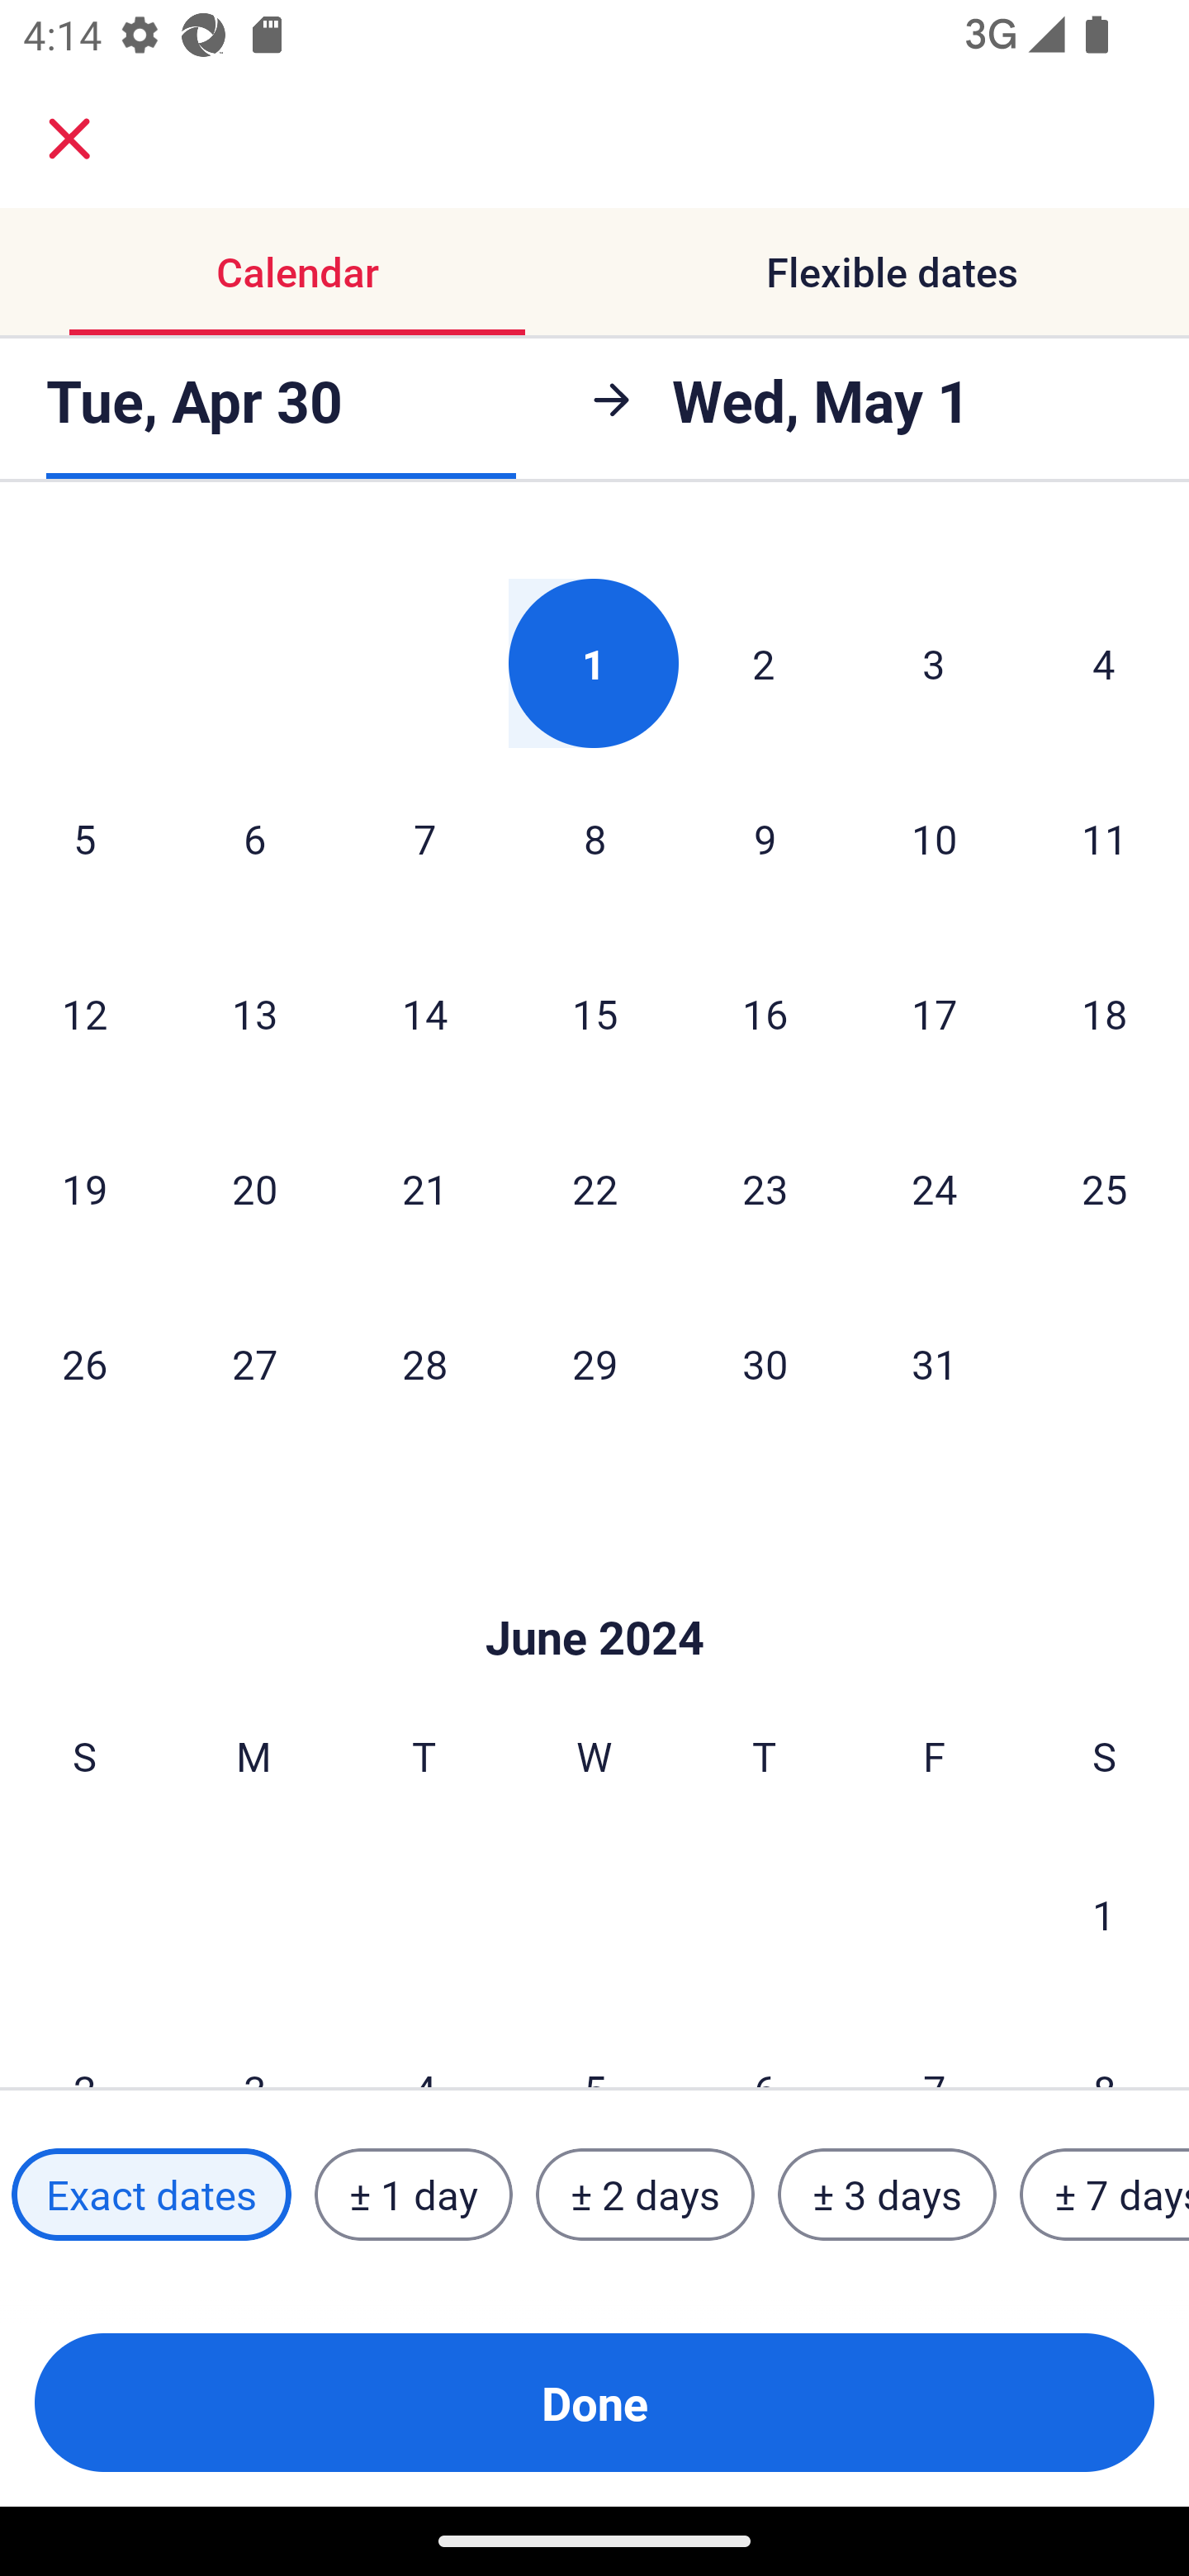  What do you see at coordinates (424, 838) in the screenshot?
I see `7 Tuesday, May 7, 2024` at bounding box center [424, 838].